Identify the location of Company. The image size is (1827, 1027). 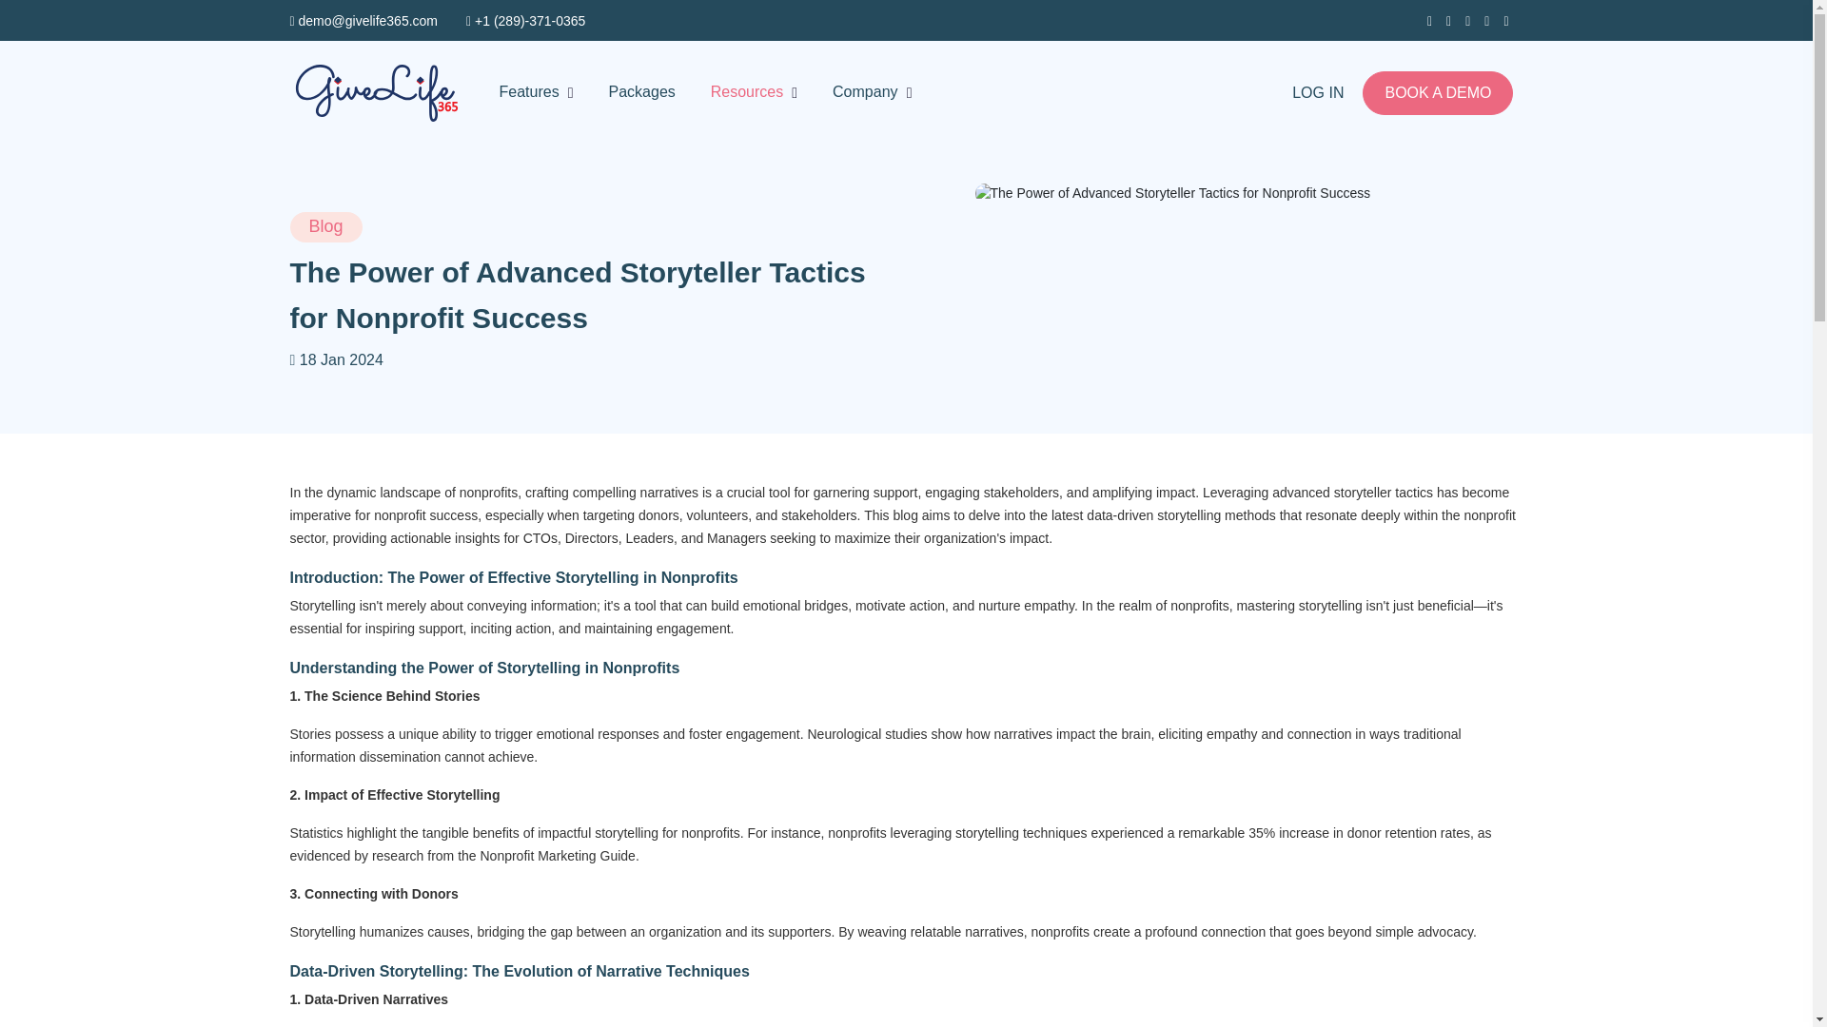
(872, 93).